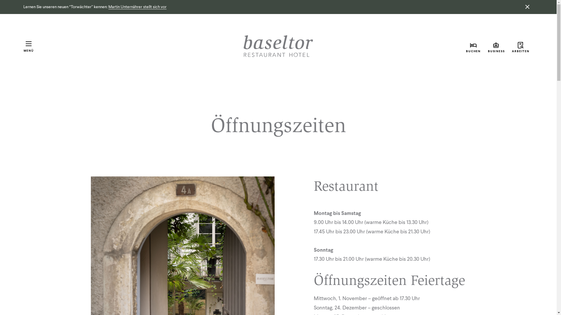 The width and height of the screenshot is (561, 315). I want to click on BUCHEN, so click(473, 47).